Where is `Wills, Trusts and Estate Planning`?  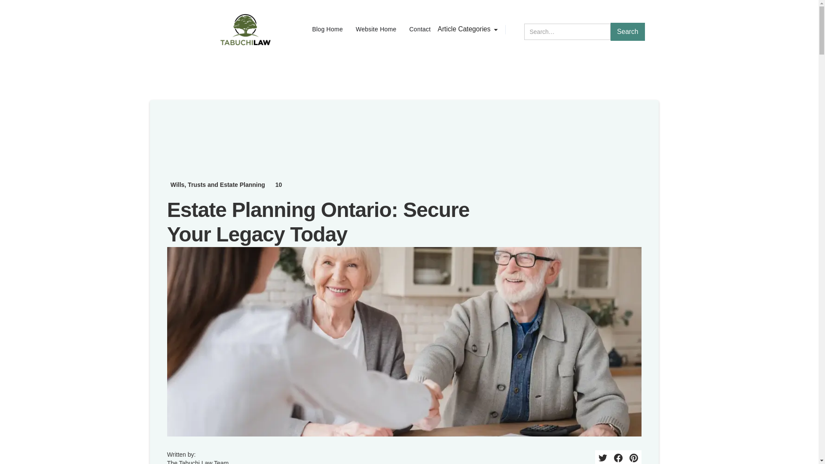
Wills, Trusts and Estate Planning is located at coordinates (218, 184).